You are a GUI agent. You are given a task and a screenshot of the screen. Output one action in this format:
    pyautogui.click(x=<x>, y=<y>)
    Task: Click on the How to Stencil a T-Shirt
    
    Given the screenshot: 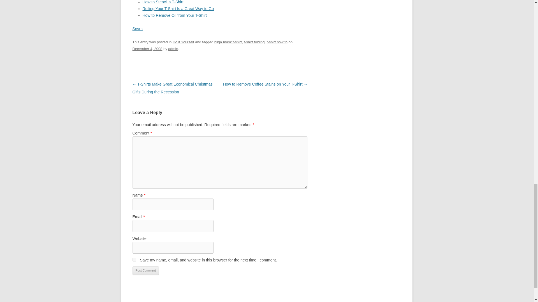 What is the action you would take?
    pyautogui.click(x=163, y=2)
    